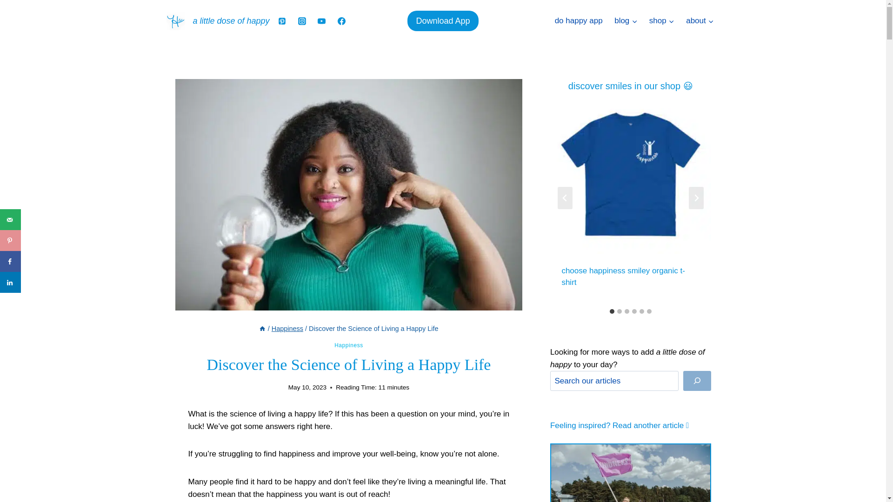 The image size is (893, 502). I want to click on a little dose of happy, so click(218, 20).